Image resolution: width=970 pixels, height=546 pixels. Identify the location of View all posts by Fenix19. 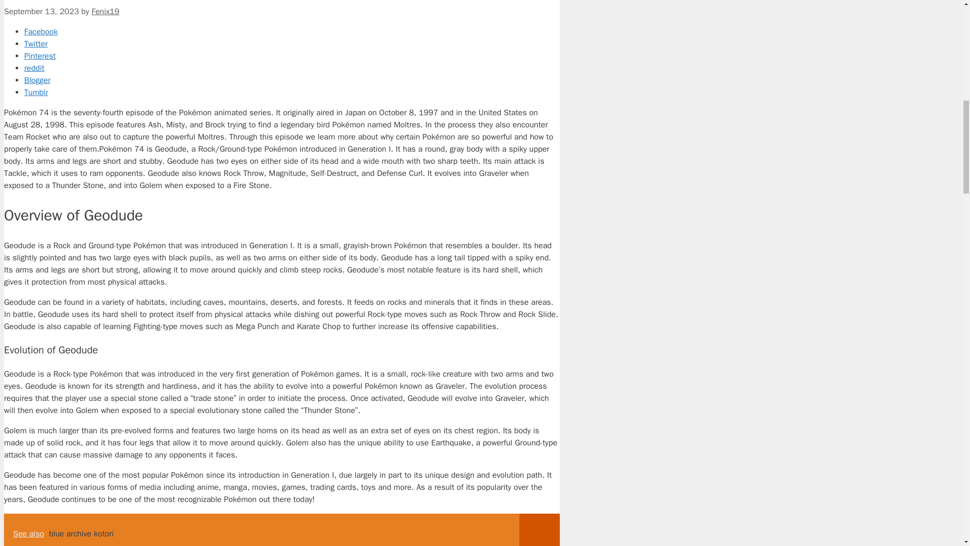
(105, 11).